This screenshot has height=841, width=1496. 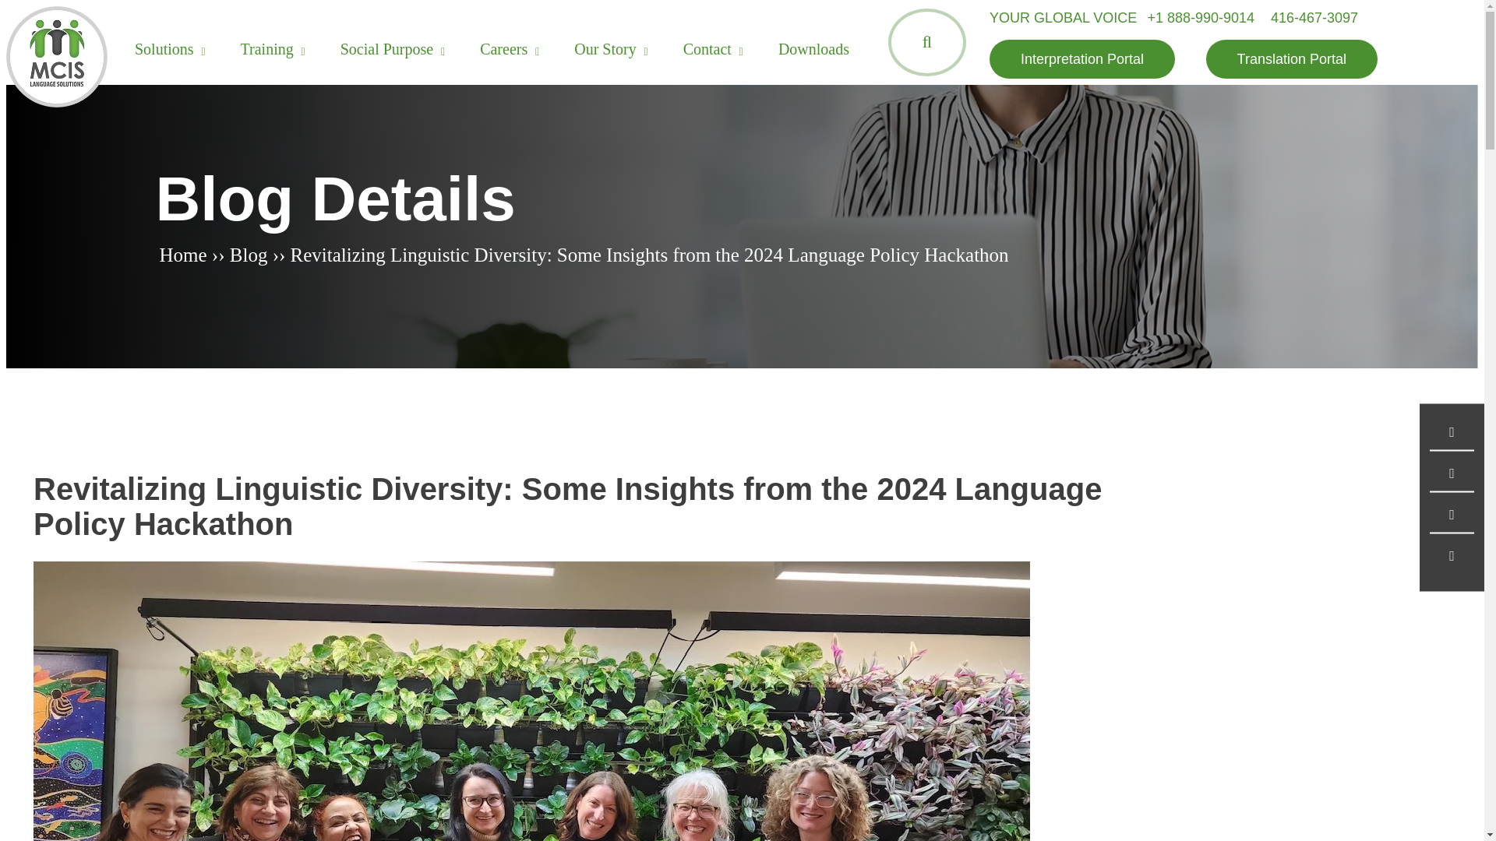 I want to click on Careers, so click(x=503, y=48).